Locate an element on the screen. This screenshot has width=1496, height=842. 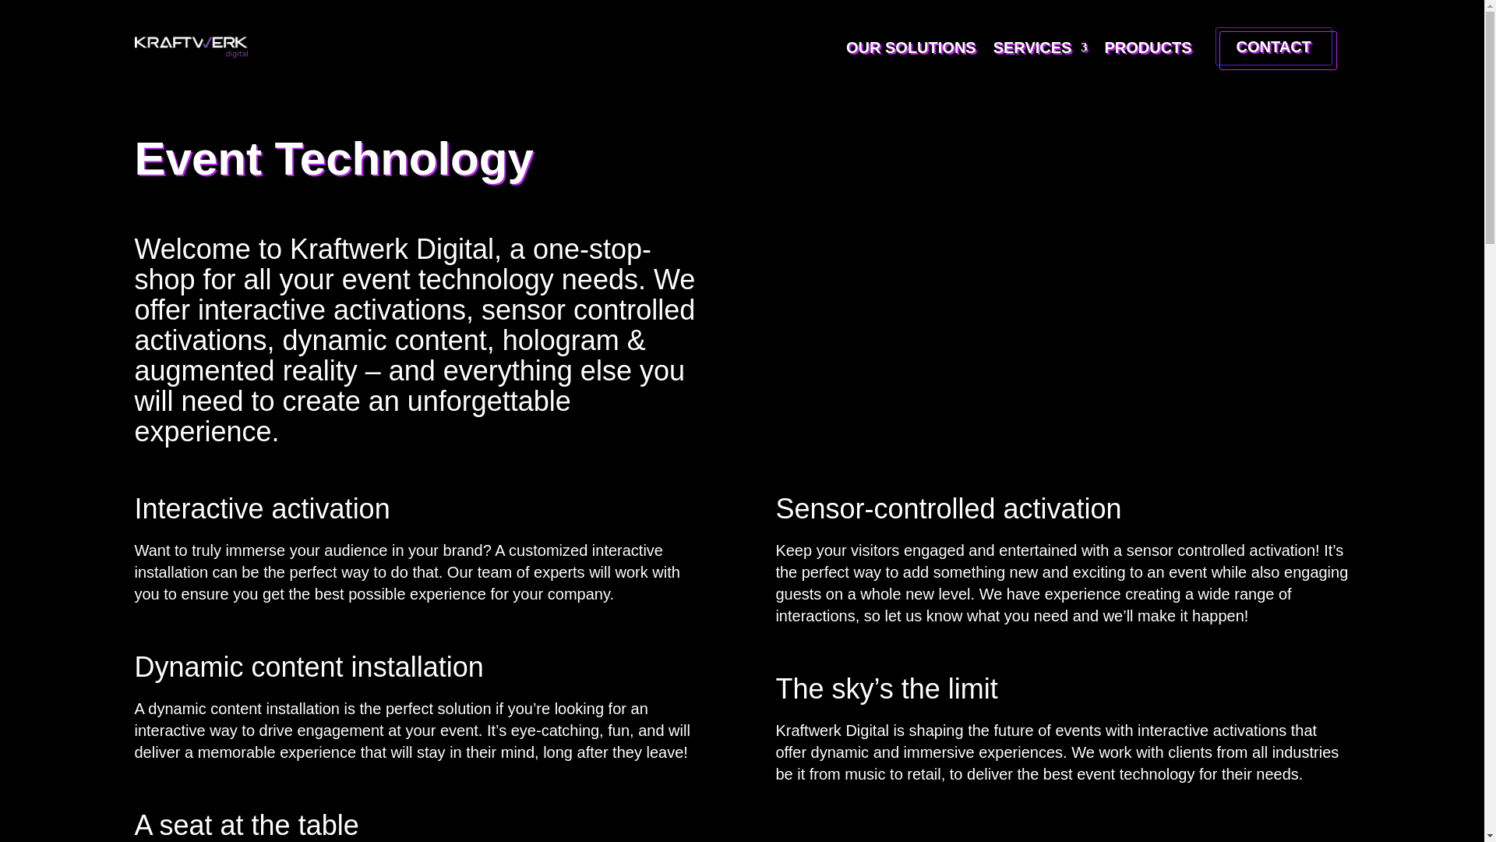
CONTACT is located at coordinates (1276, 48).